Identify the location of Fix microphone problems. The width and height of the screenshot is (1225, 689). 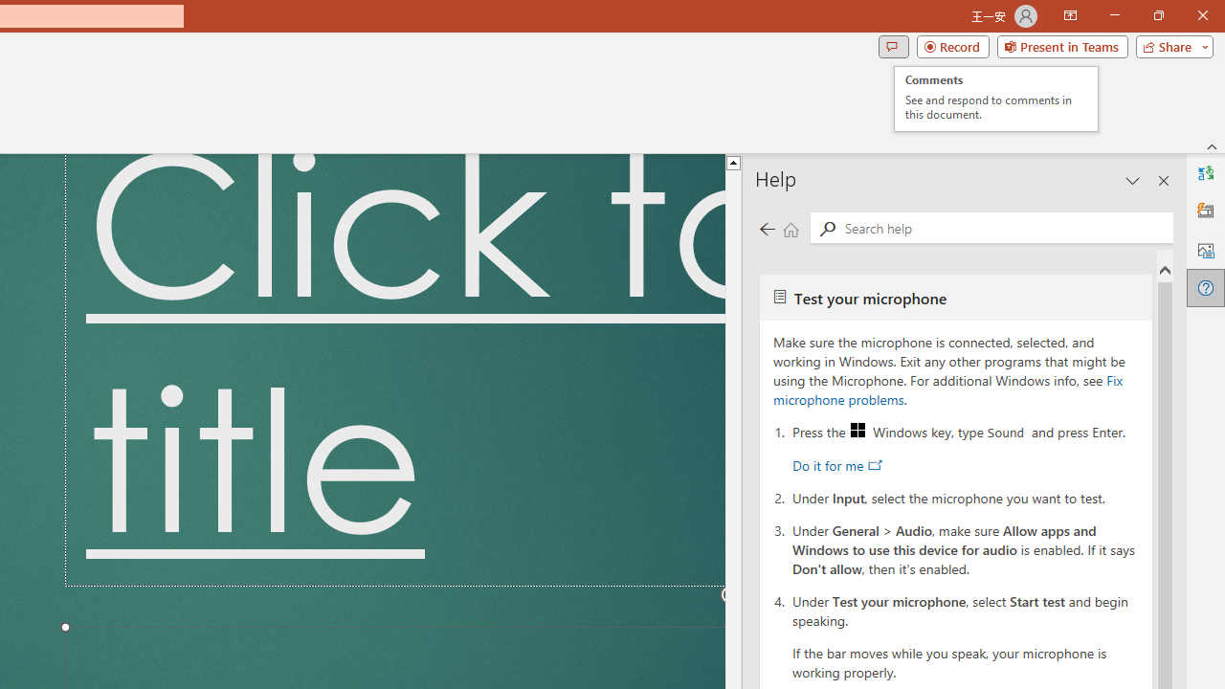
(1206, 211).